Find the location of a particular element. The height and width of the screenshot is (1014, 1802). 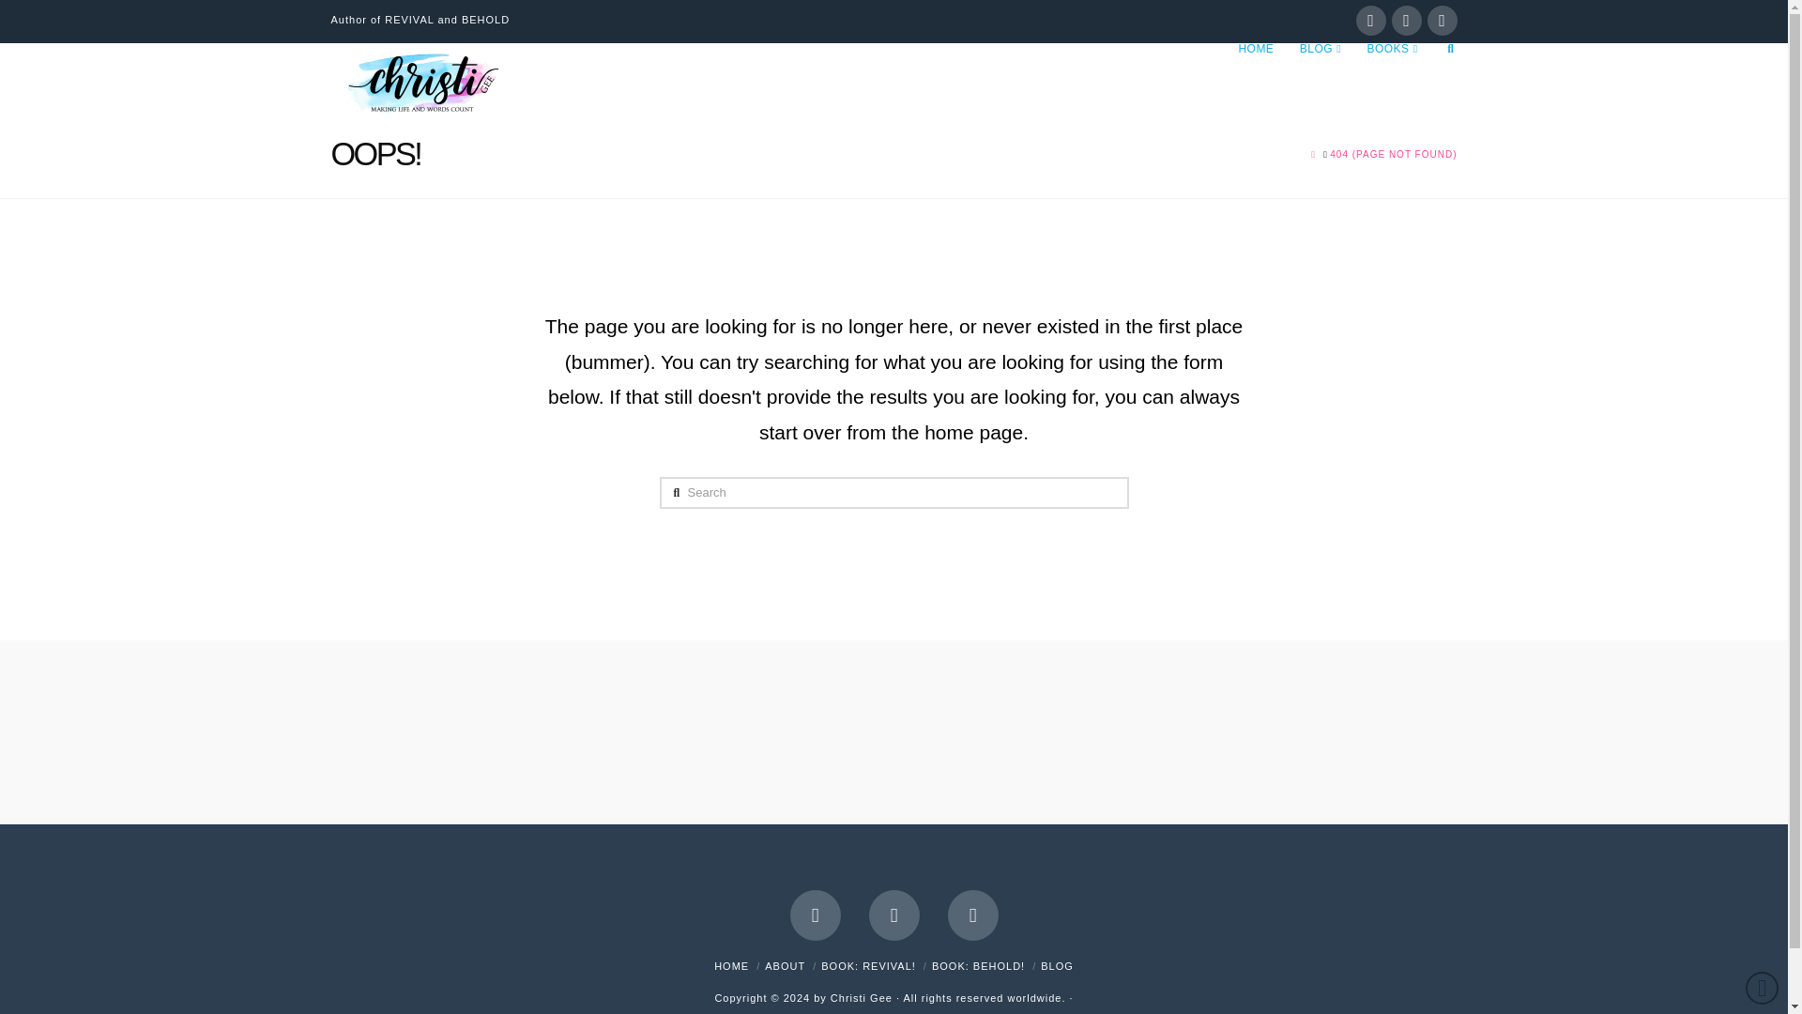

BOOKS is located at coordinates (1393, 75).